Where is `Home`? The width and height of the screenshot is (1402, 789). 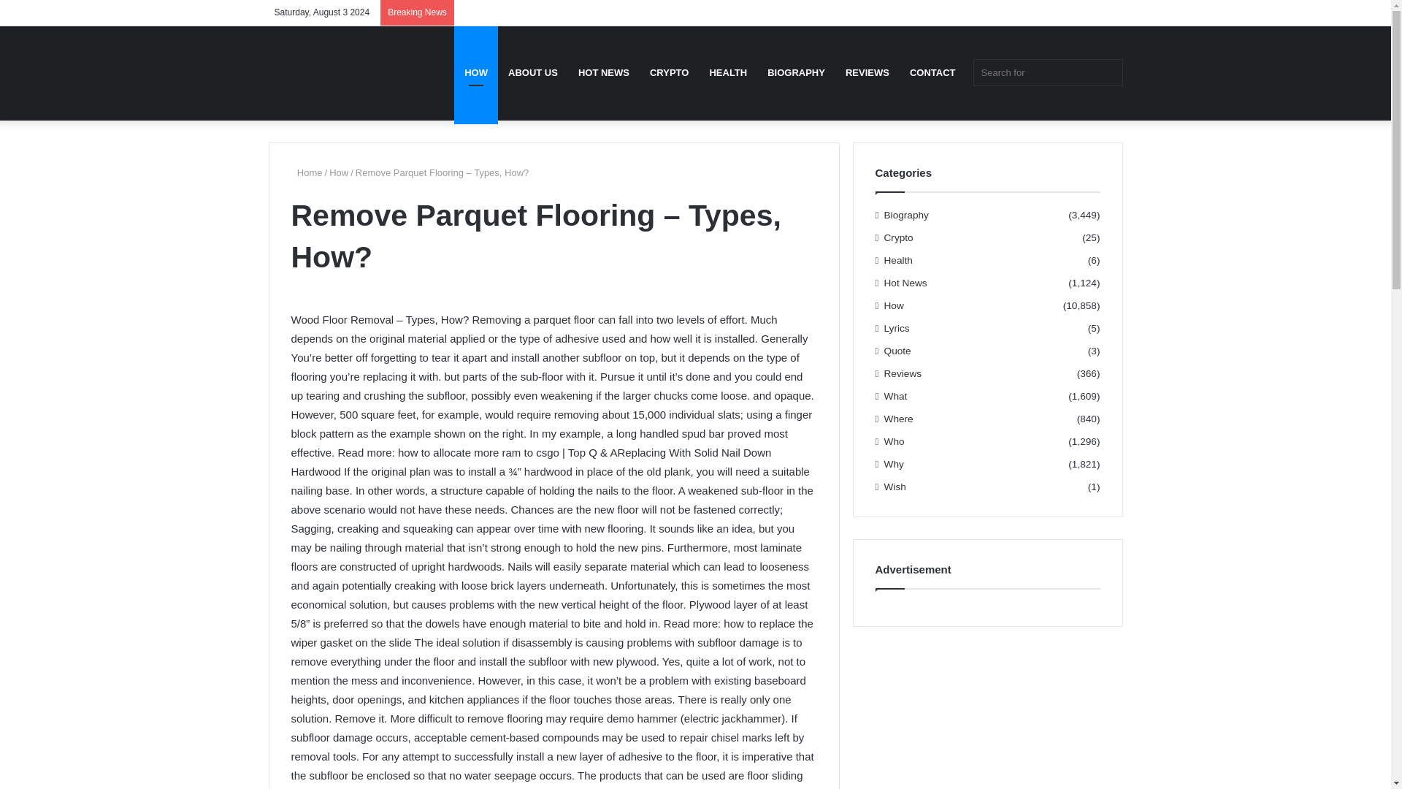 Home is located at coordinates (306, 172).